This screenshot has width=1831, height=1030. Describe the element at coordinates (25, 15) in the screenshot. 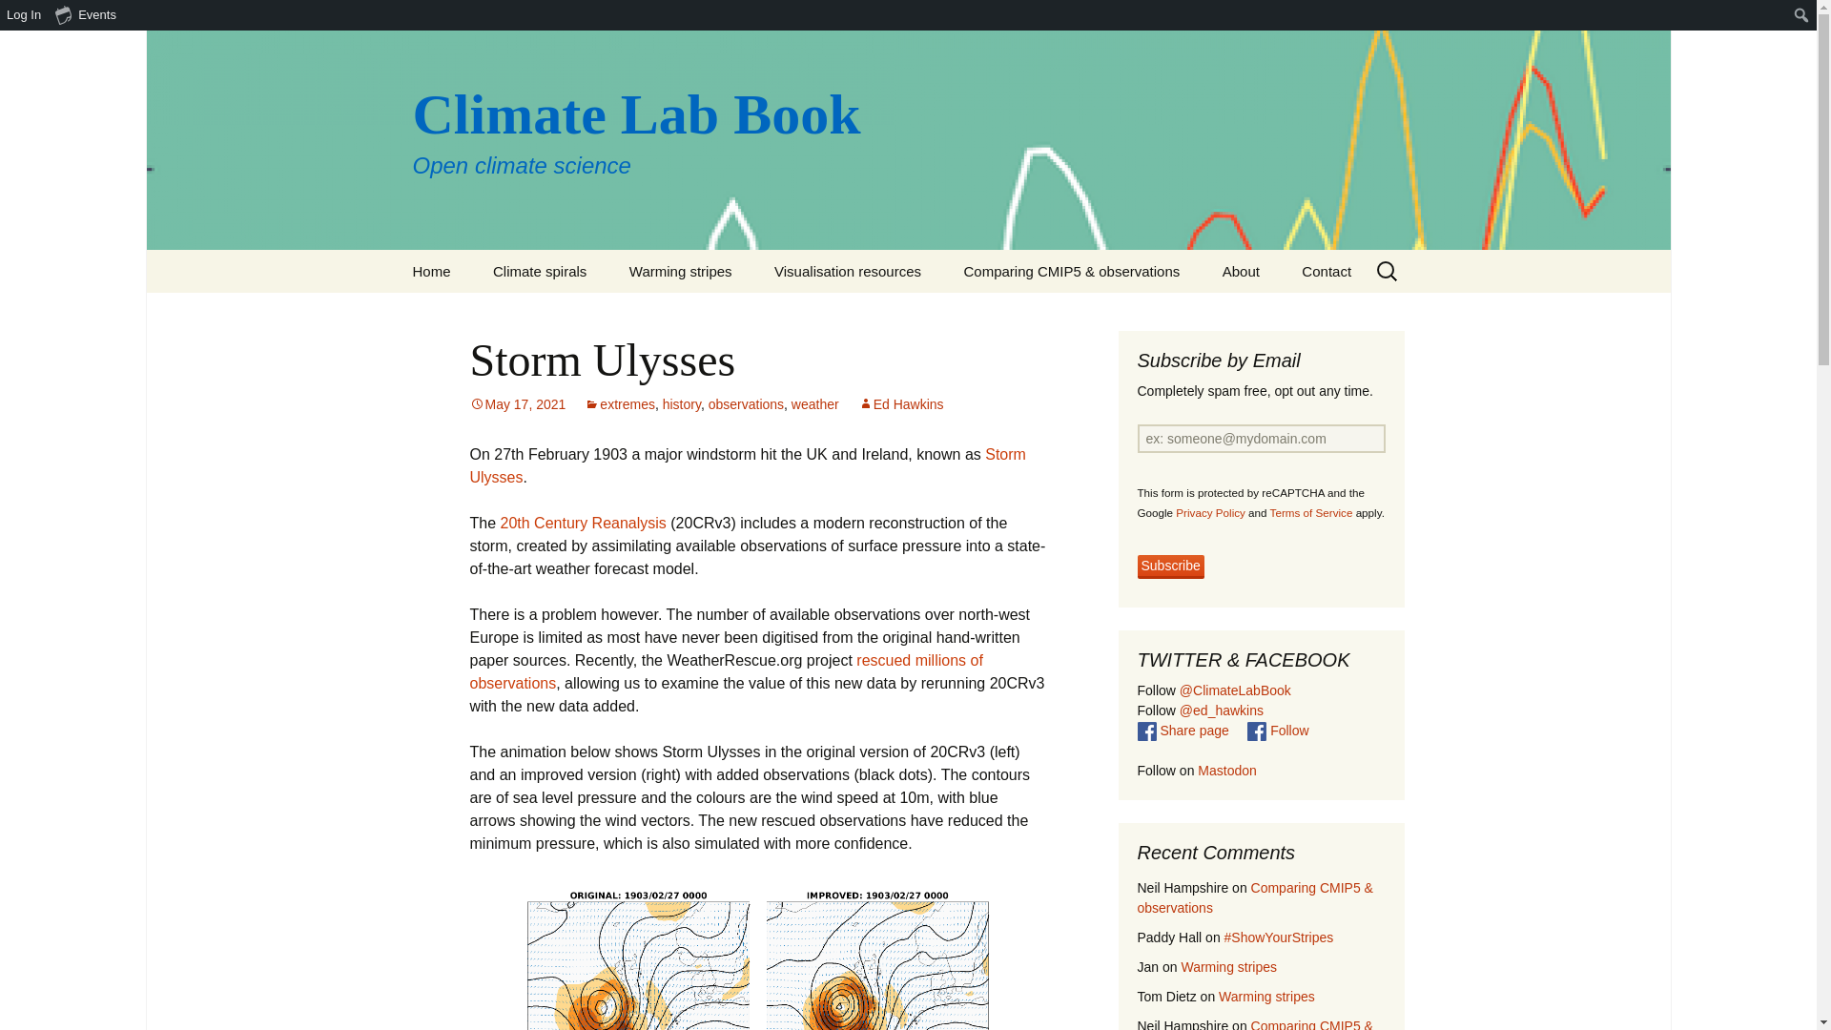

I see `Log In` at that location.